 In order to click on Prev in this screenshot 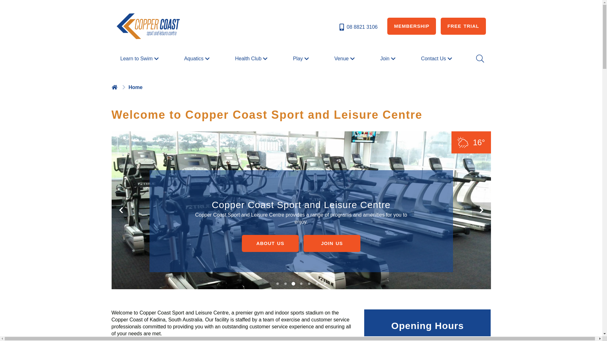, I will do `click(121, 210)`.